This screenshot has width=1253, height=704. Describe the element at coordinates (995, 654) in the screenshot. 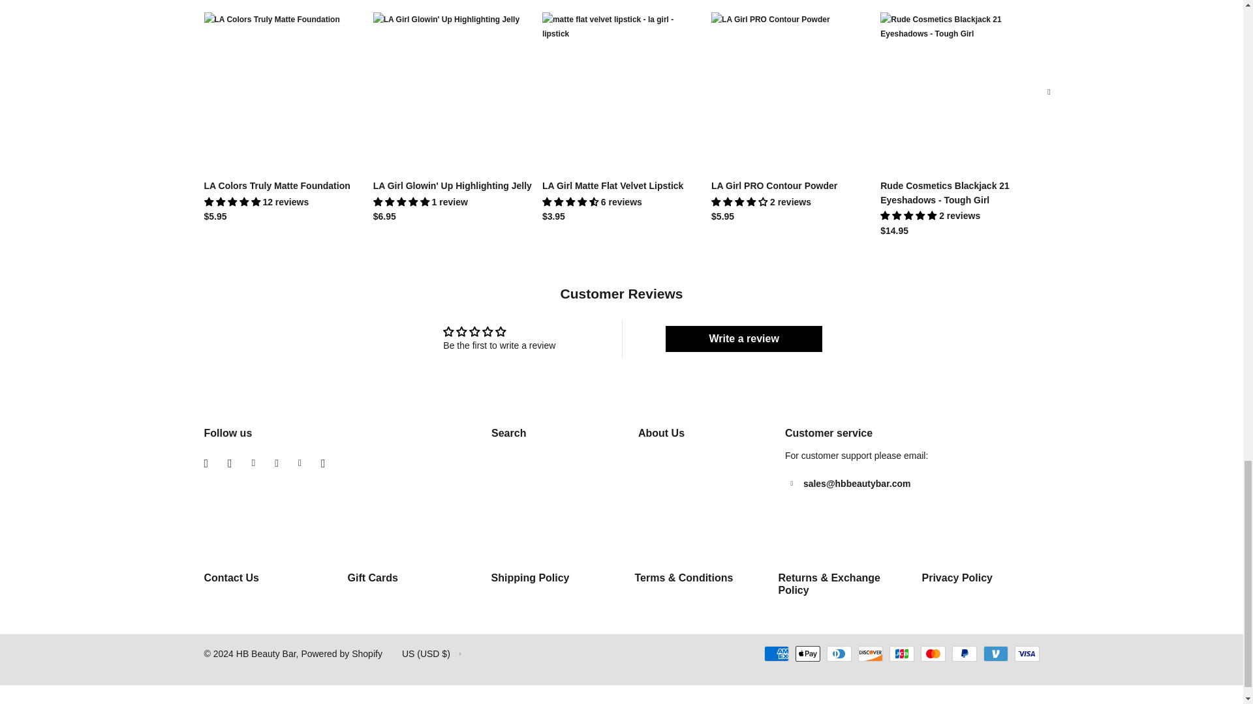

I see `Venmo` at that location.